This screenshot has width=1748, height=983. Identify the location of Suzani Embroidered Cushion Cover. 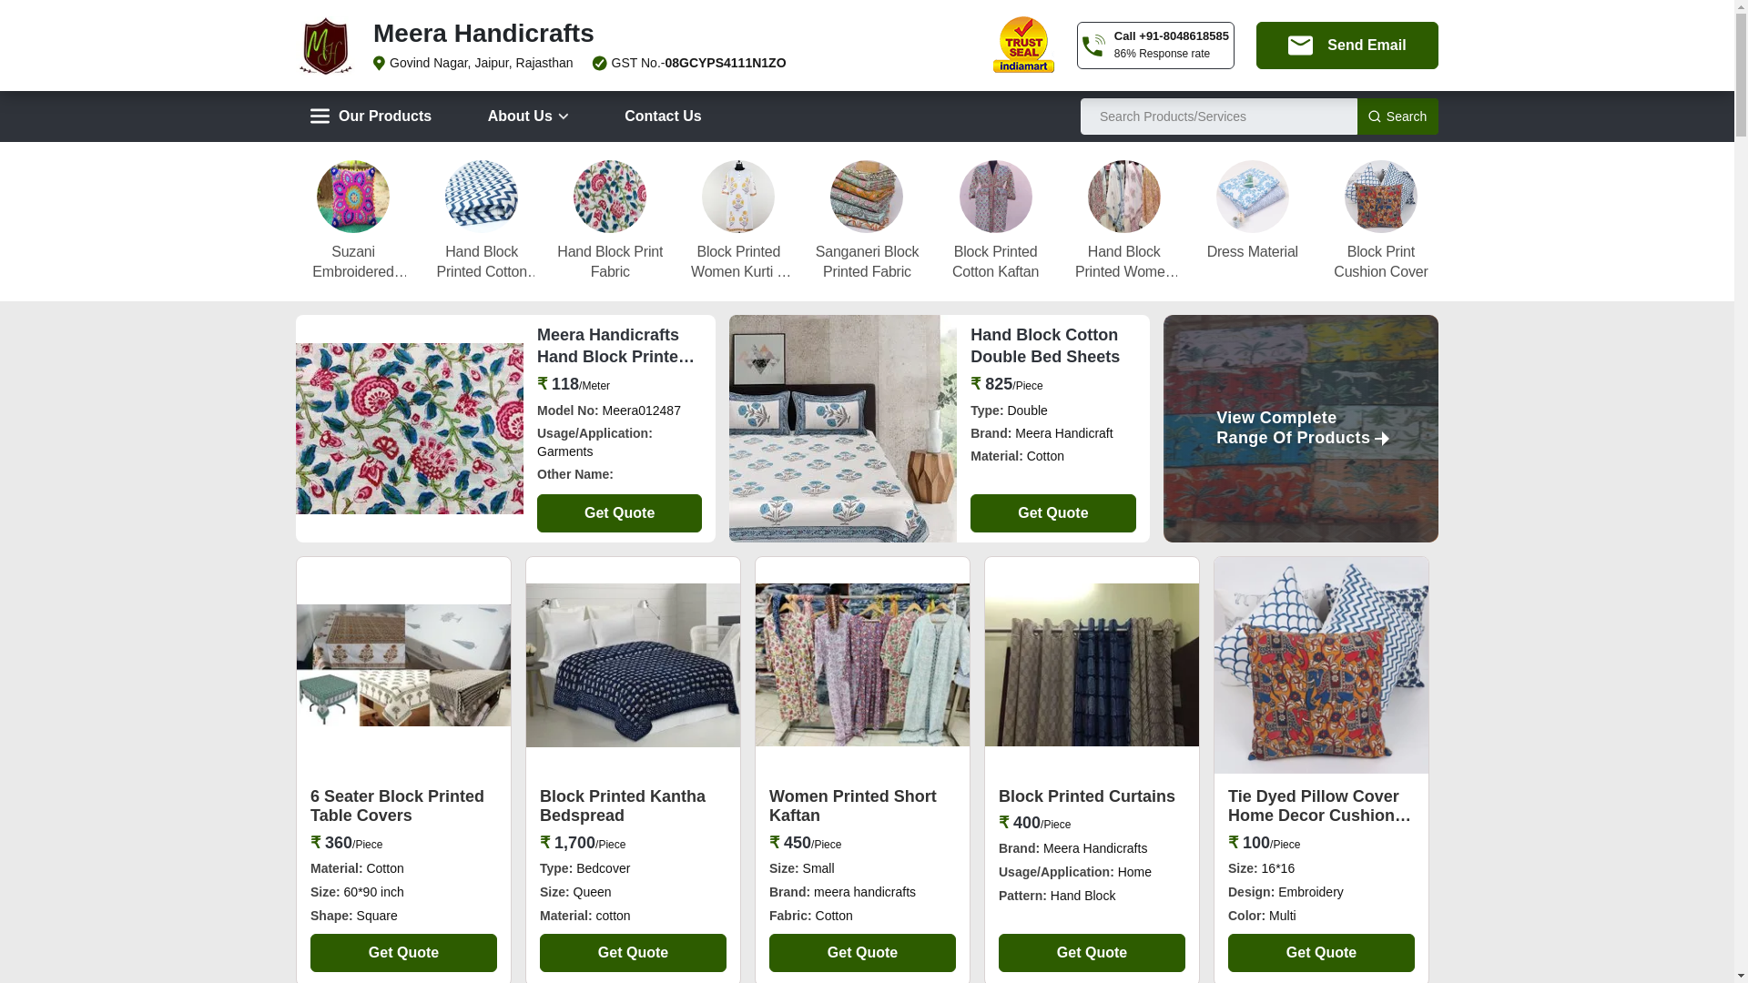
(353, 262).